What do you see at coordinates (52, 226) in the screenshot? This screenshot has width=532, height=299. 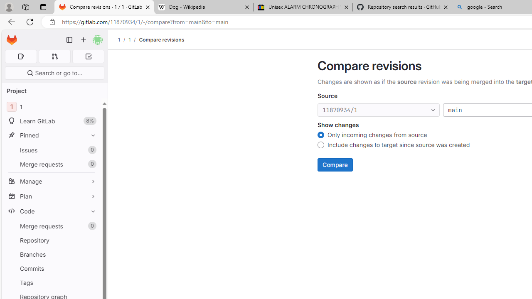 I see `Merge requests0` at bounding box center [52, 226].